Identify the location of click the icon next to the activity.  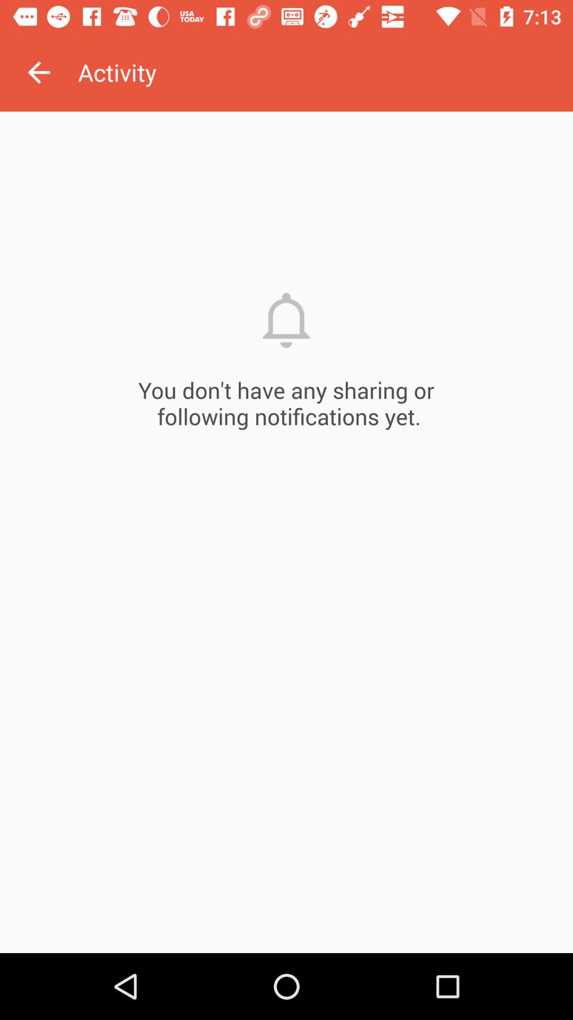
(39, 72).